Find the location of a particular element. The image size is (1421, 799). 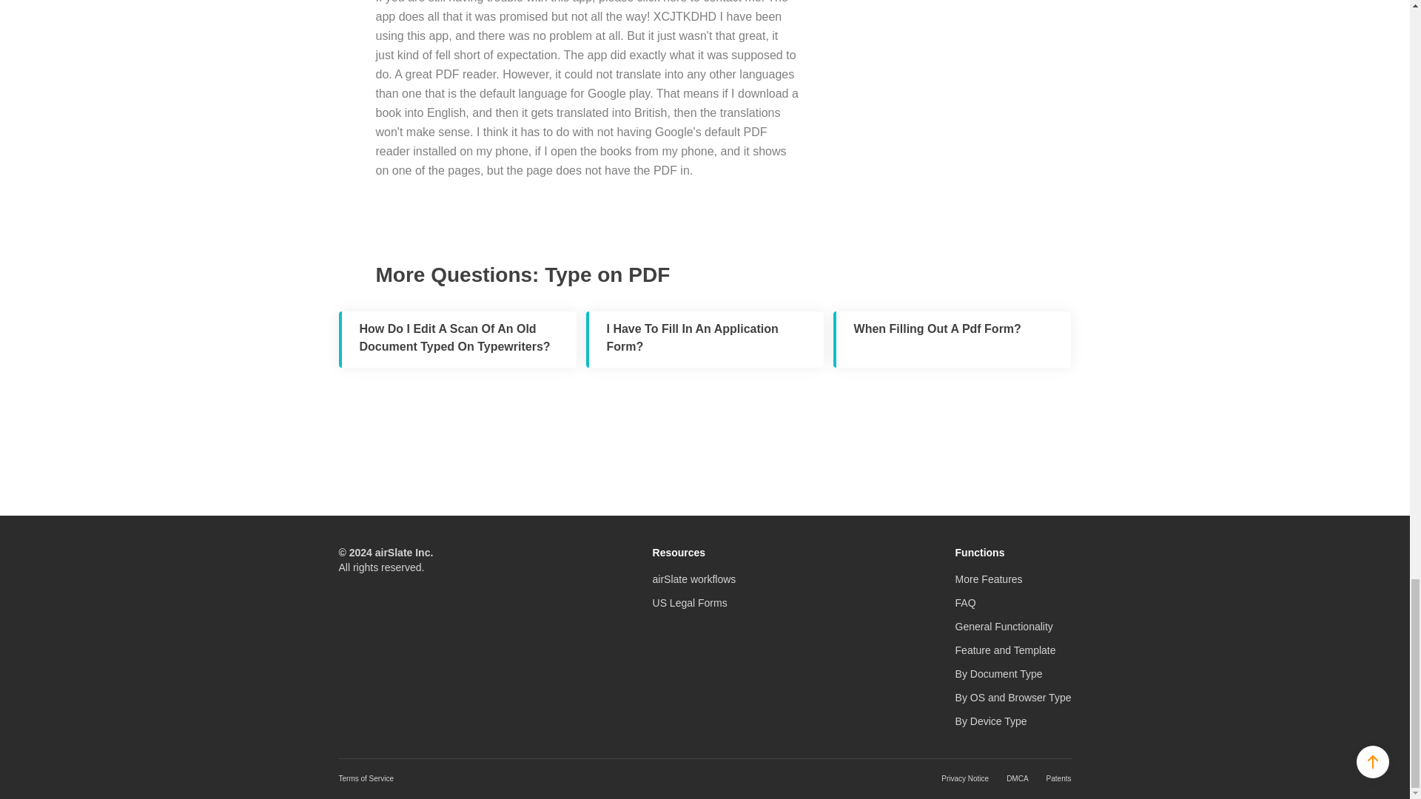

By Document Type is located at coordinates (999, 673).